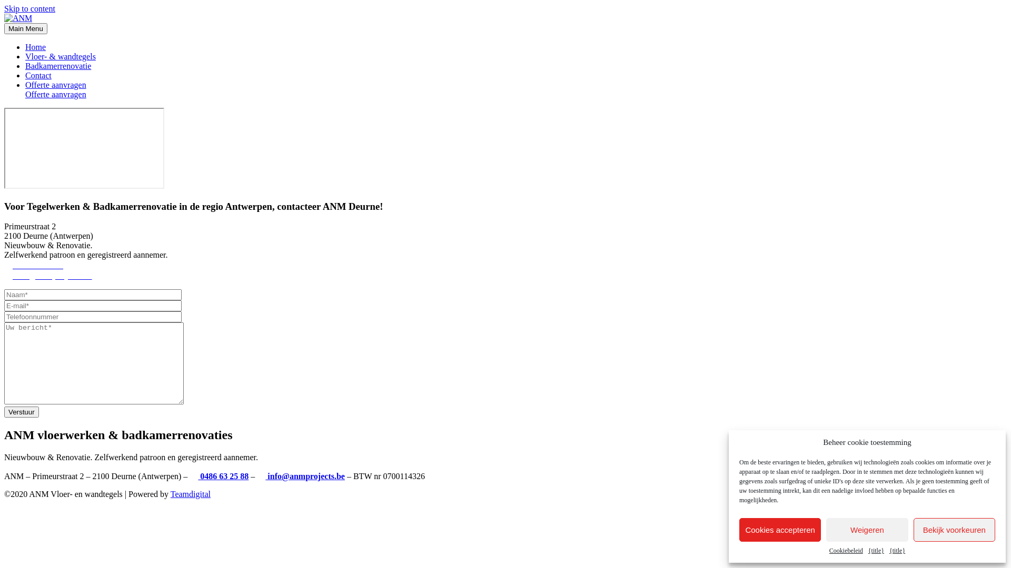  What do you see at coordinates (56, 95) in the screenshot?
I see `Offerte aanvragen` at bounding box center [56, 95].